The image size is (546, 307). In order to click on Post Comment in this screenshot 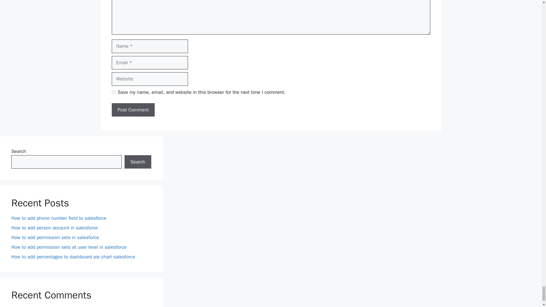, I will do `click(133, 110)`.